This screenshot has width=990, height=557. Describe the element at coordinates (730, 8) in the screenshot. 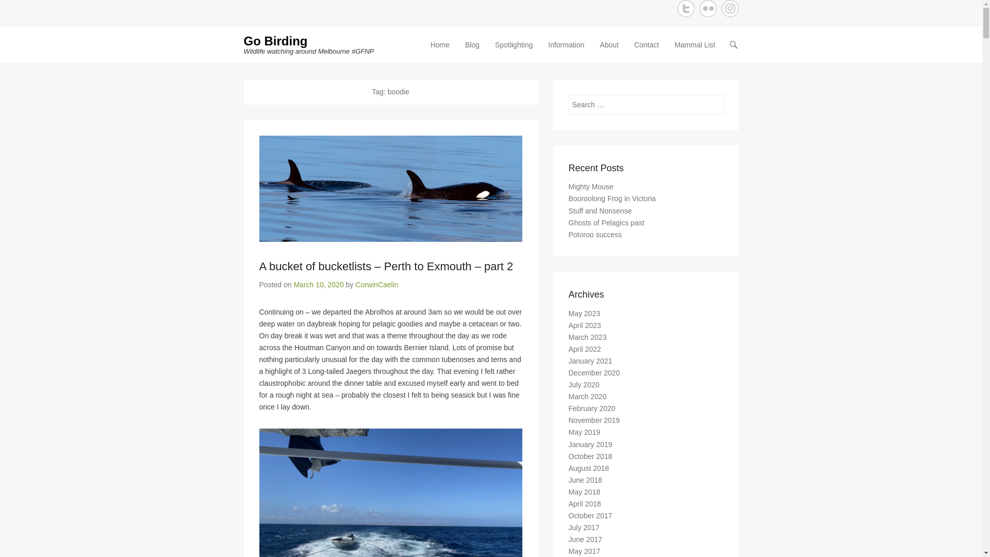

I see `Instagram` at that location.